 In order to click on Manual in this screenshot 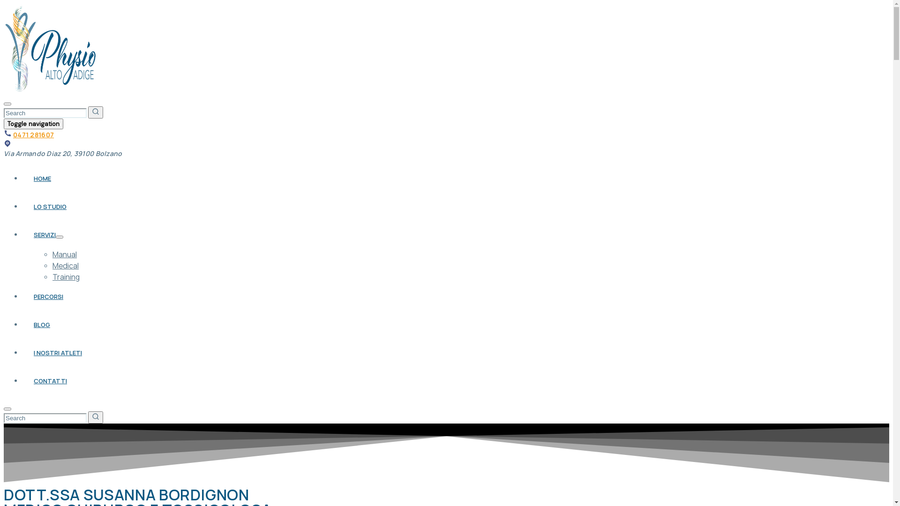, I will do `click(65, 254)`.